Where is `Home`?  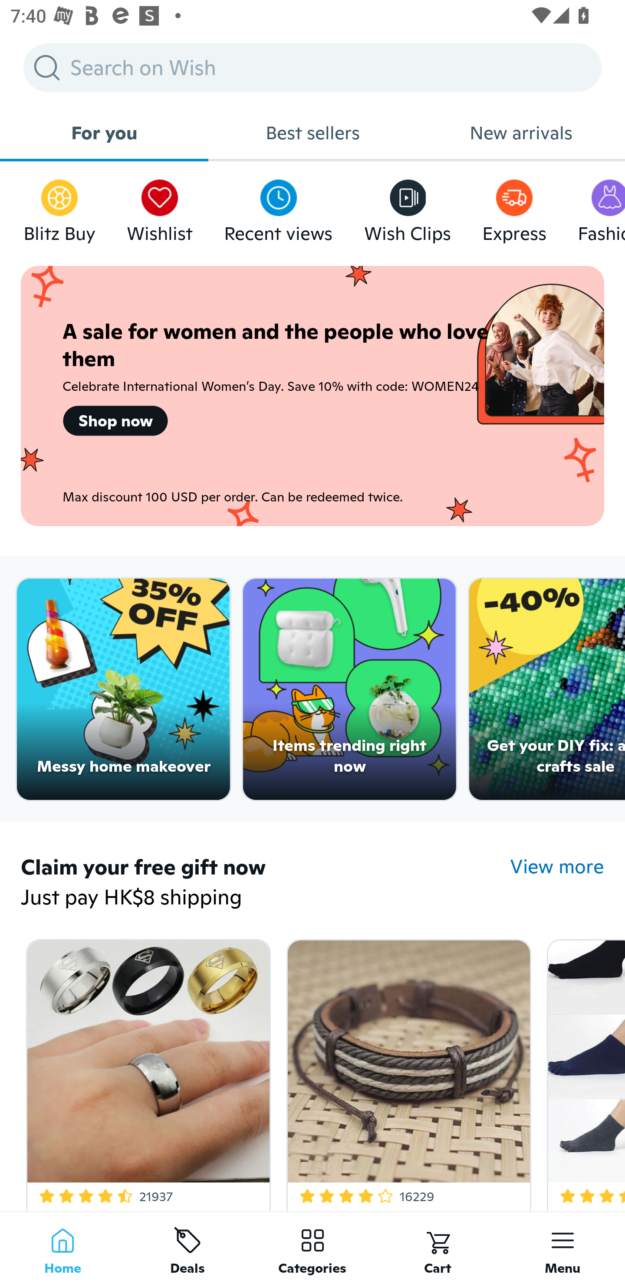
Home is located at coordinates (62, 1248).